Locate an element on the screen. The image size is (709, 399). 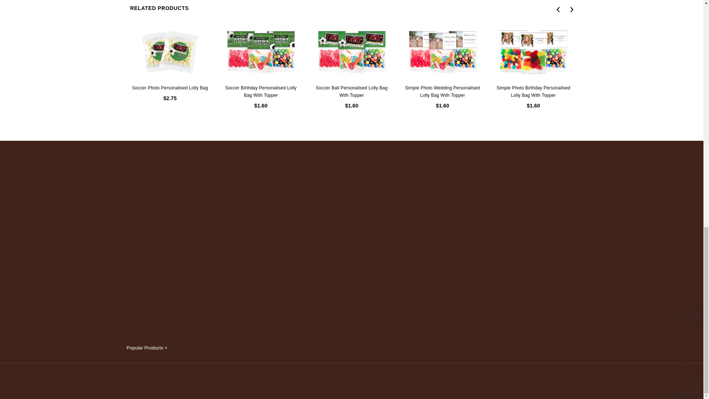
Soccer Birthday Personalised Lolly Bag With Topper is located at coordinates (261, 52).